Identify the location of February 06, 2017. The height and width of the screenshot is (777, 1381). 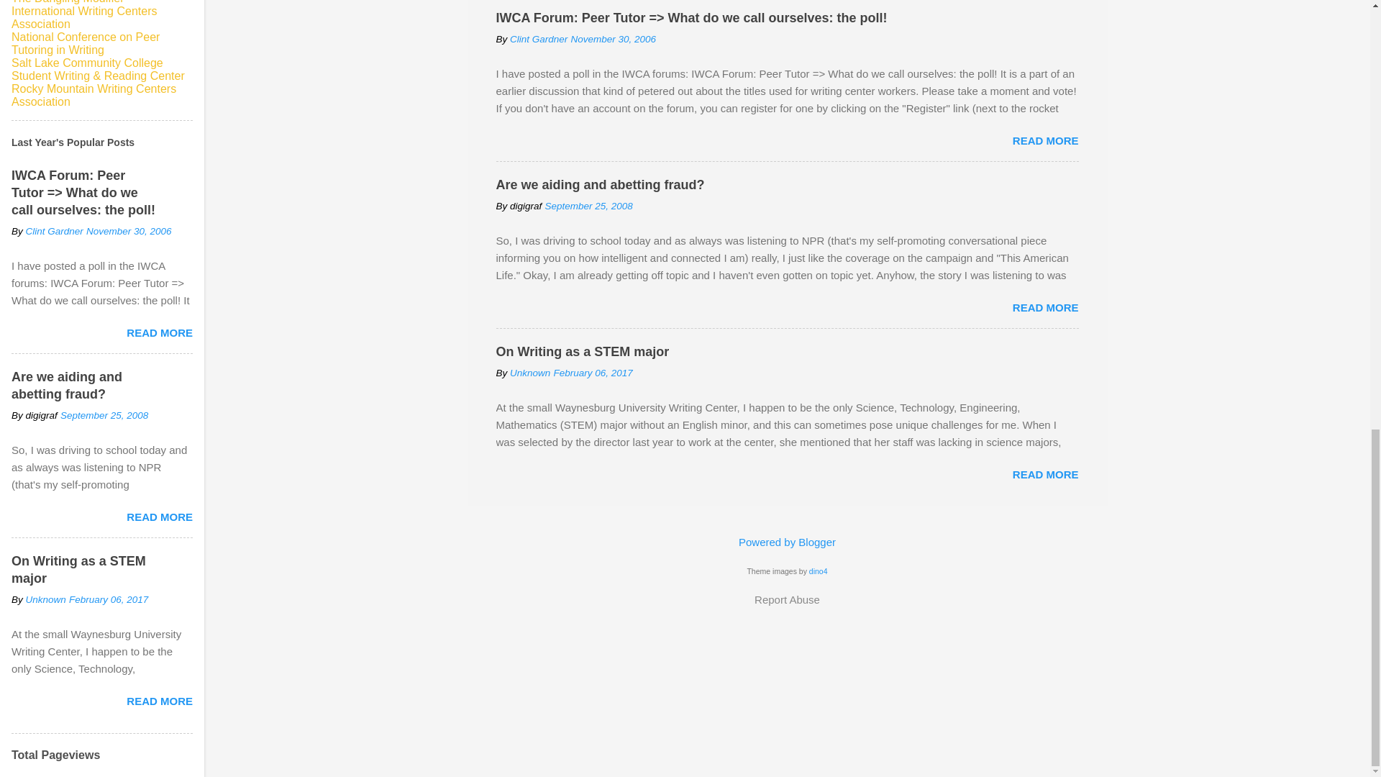
(593, 373).